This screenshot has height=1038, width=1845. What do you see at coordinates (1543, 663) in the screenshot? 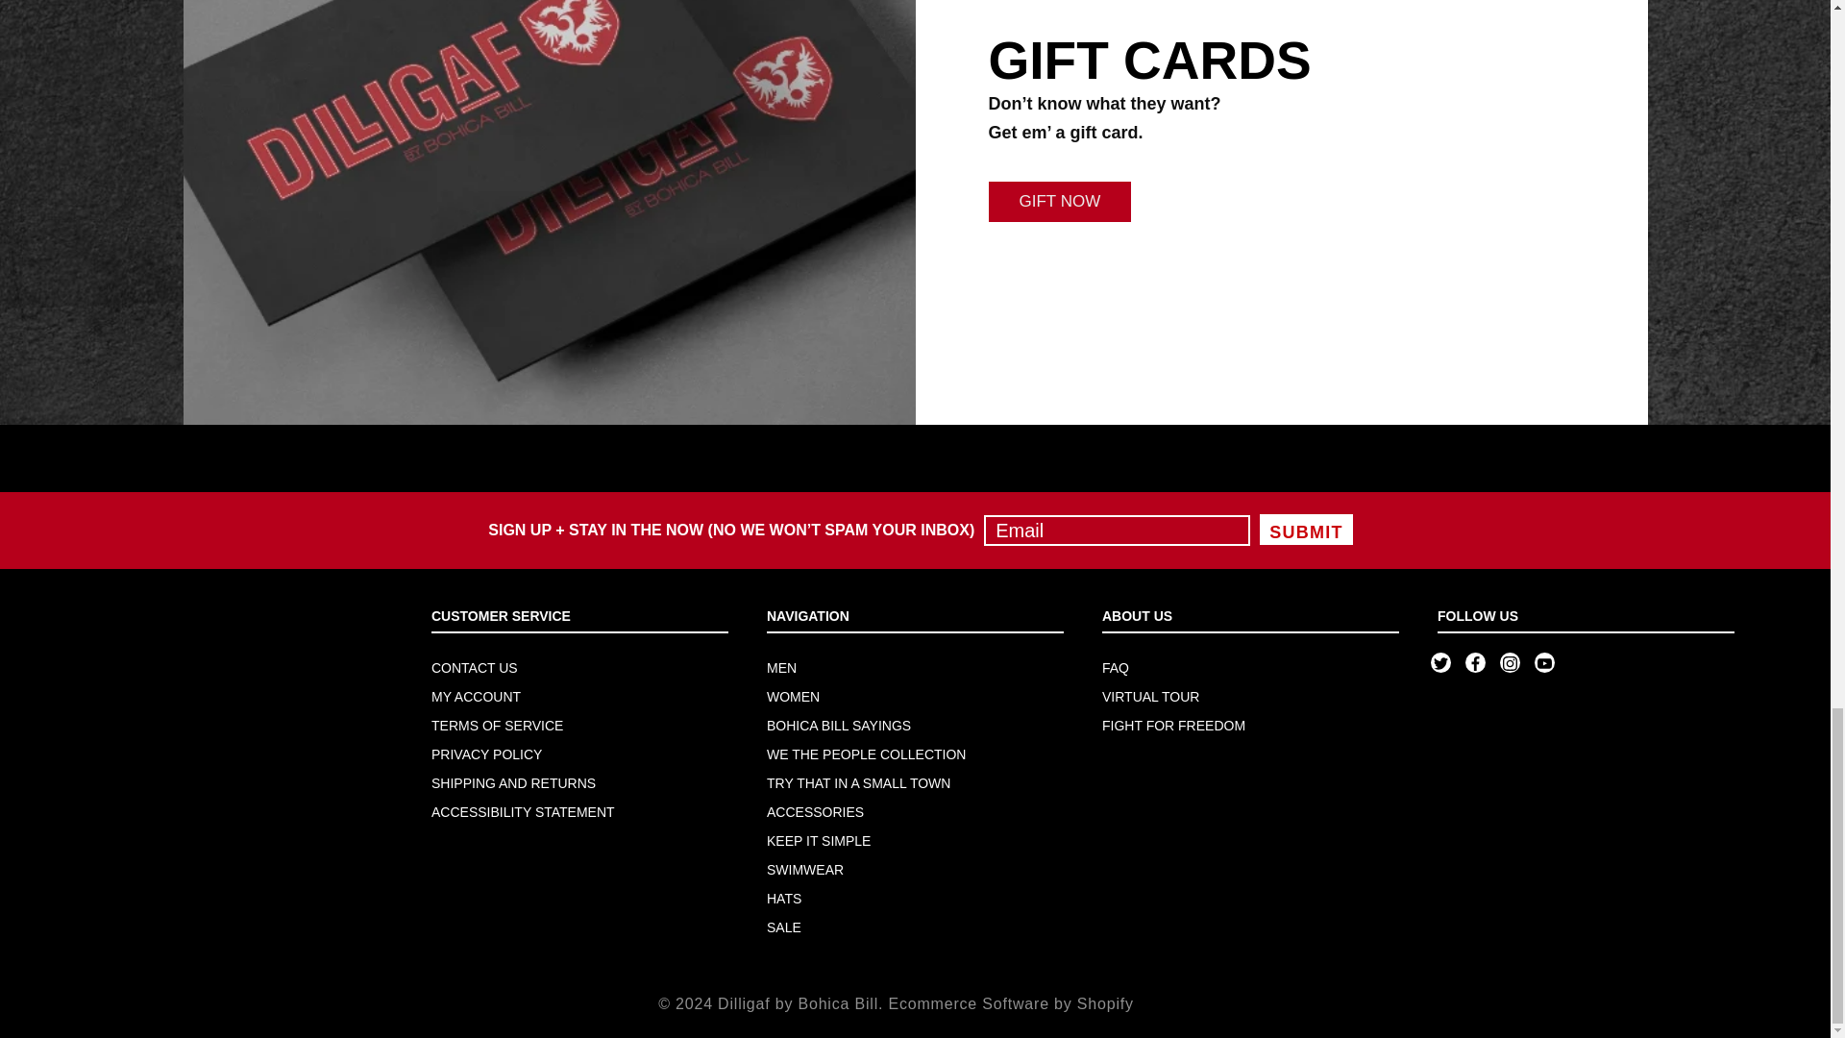
I see `Youtube` at bounding box center [1543, 663].